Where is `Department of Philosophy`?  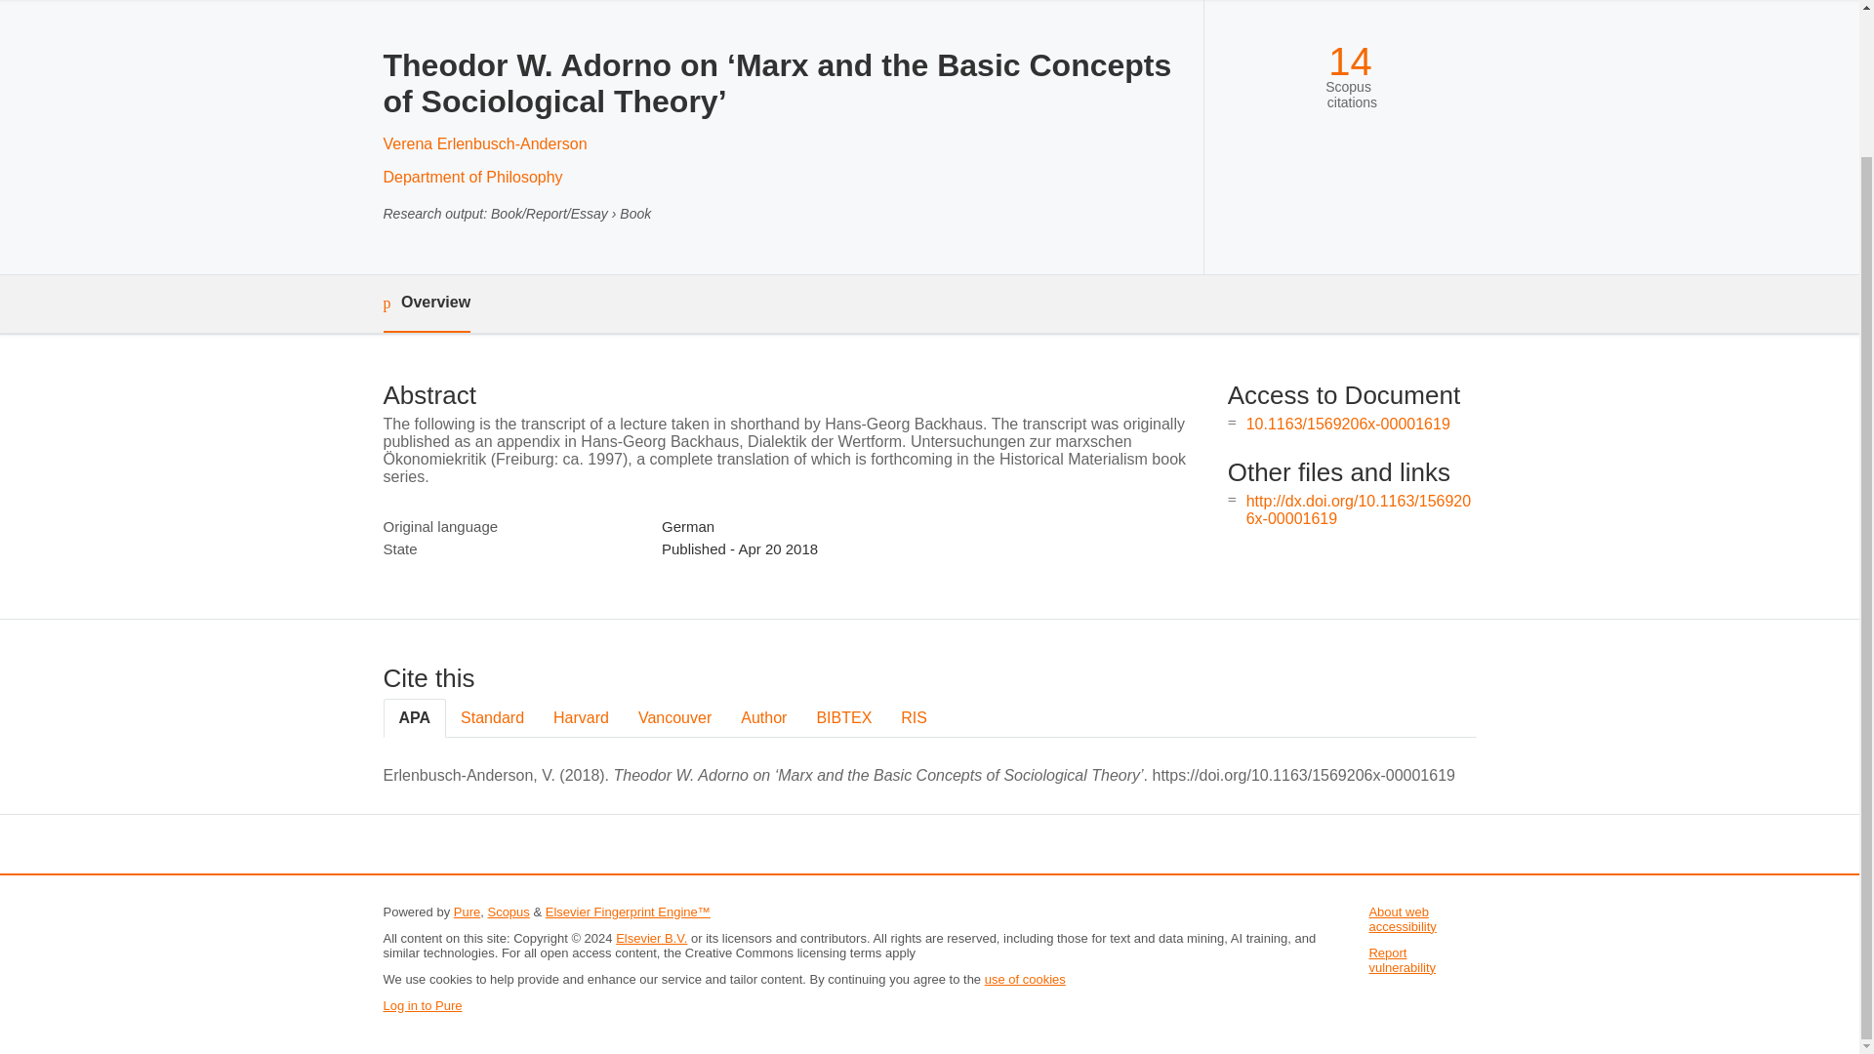
Department of Philosophy is located at coordinates (472, 177).